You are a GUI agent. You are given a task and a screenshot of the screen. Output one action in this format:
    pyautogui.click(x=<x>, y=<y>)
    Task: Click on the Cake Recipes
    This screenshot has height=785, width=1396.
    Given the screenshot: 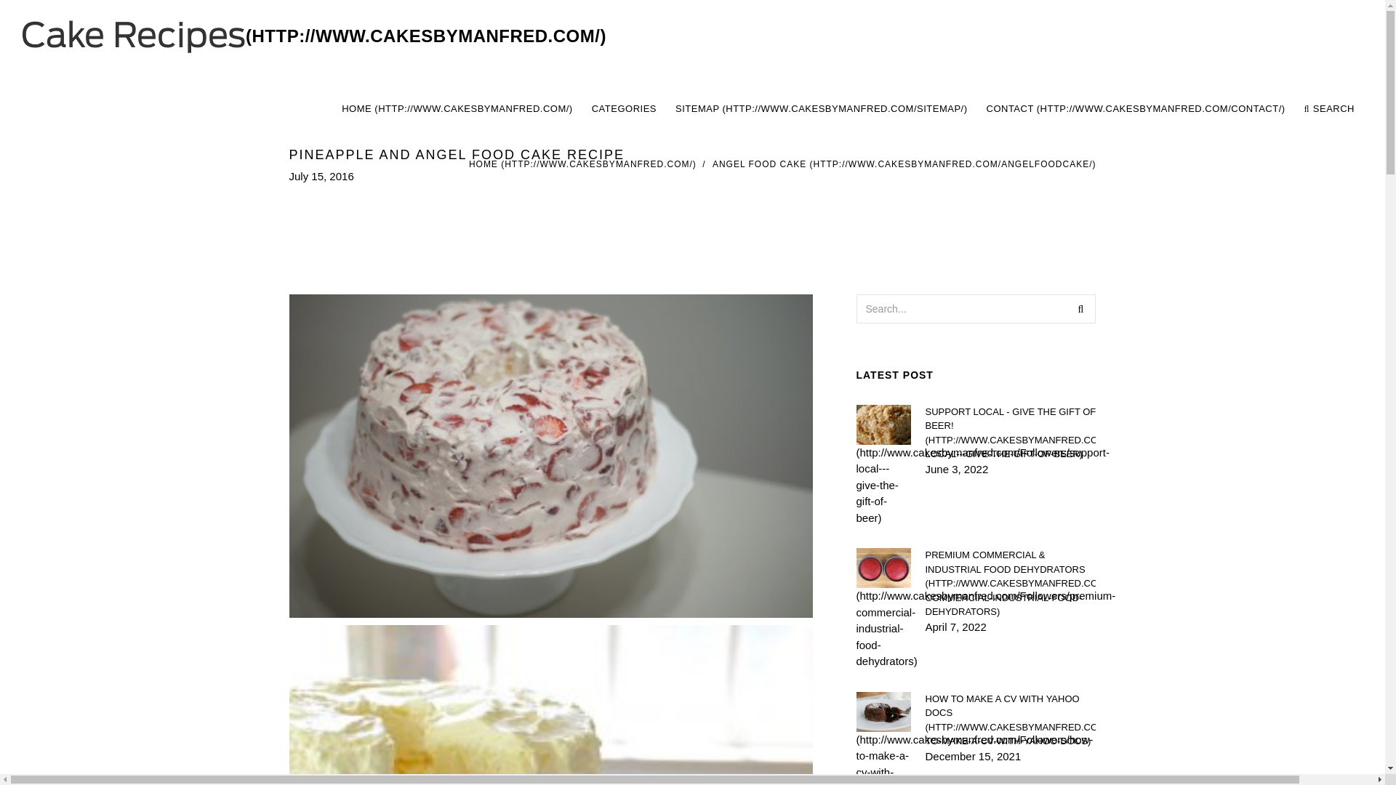 What is the action you would take?
    pyautogui.click(x=314, y=36)
    